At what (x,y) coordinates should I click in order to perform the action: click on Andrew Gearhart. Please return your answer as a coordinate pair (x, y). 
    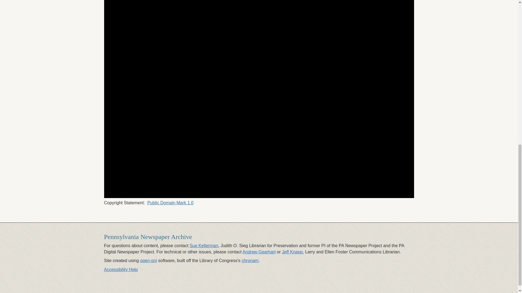
    Looking at the image, I should click on (259, 252).